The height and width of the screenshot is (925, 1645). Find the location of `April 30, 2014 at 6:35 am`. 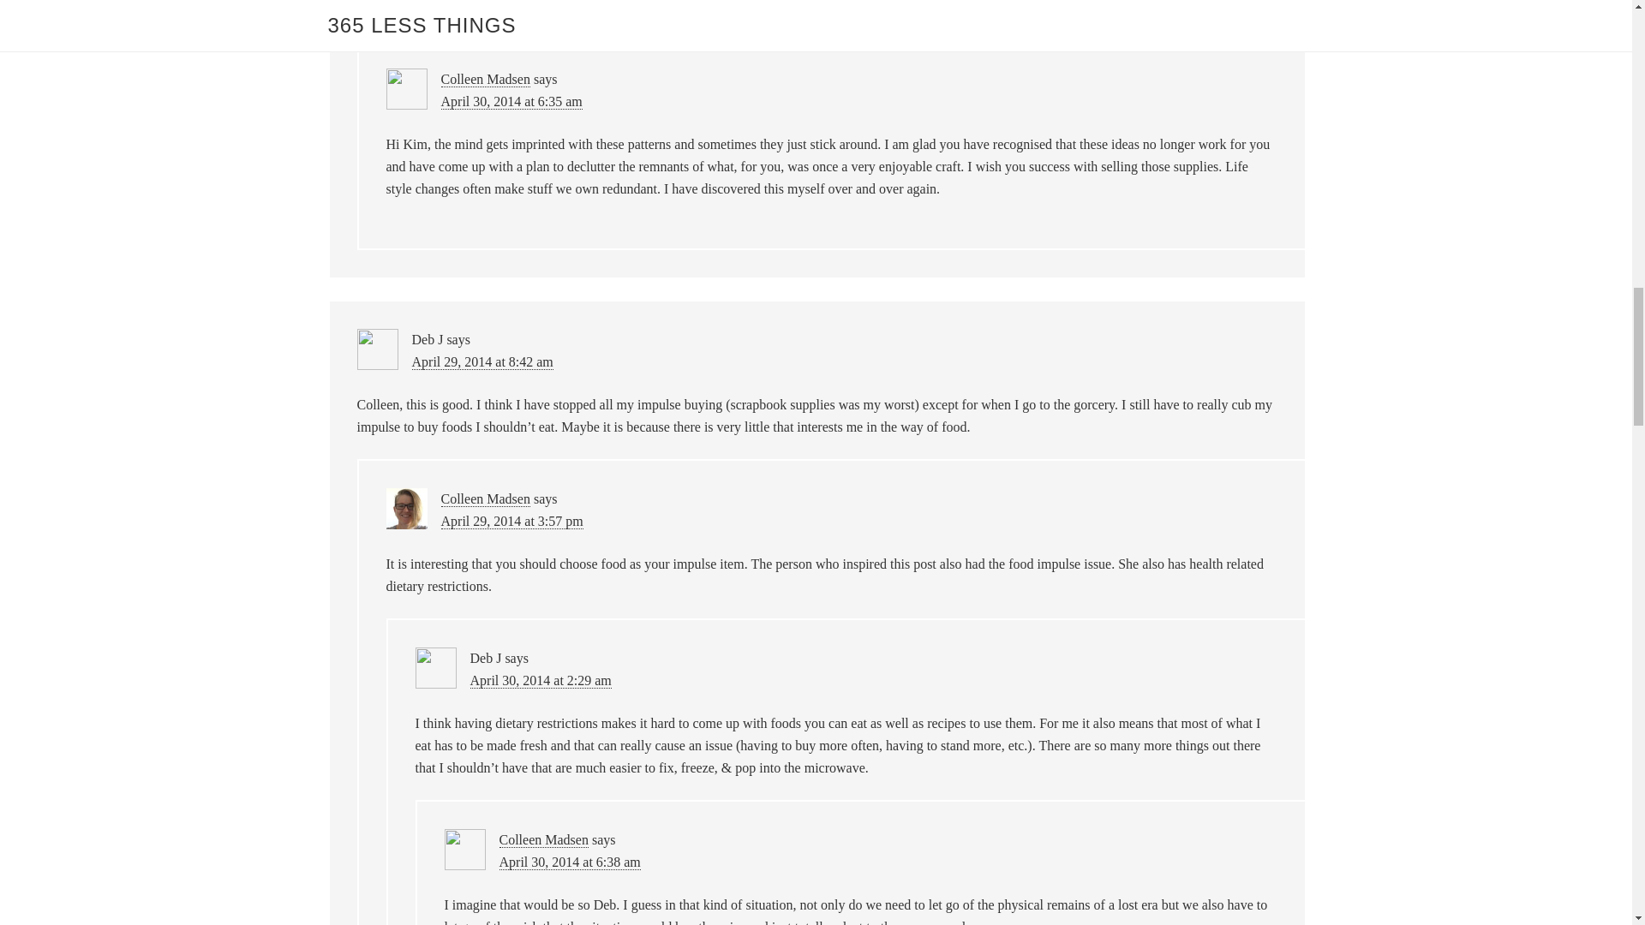

April 30, 2014 at 6:35 am is located at coordinates (511, 102).